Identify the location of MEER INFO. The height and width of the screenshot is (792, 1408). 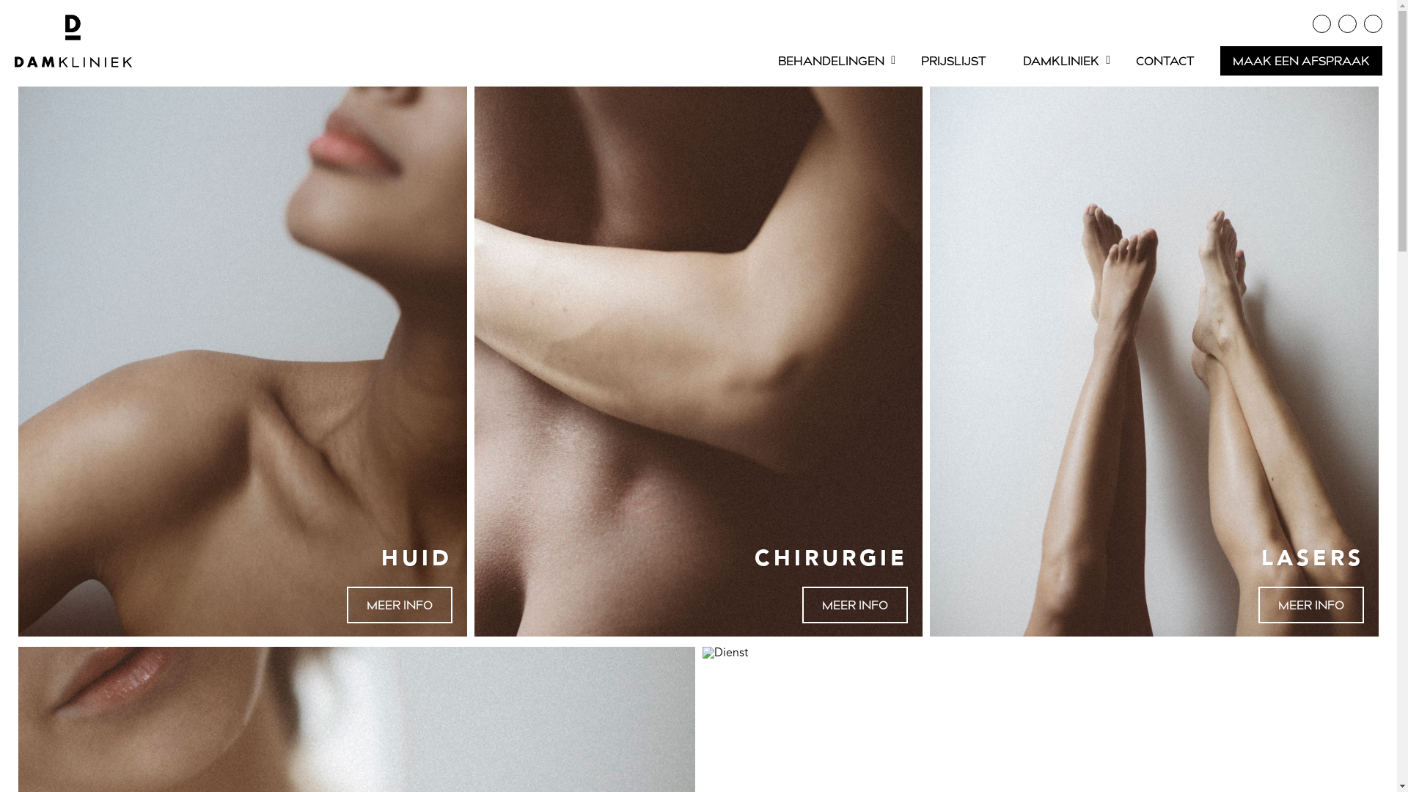
(855, 605).